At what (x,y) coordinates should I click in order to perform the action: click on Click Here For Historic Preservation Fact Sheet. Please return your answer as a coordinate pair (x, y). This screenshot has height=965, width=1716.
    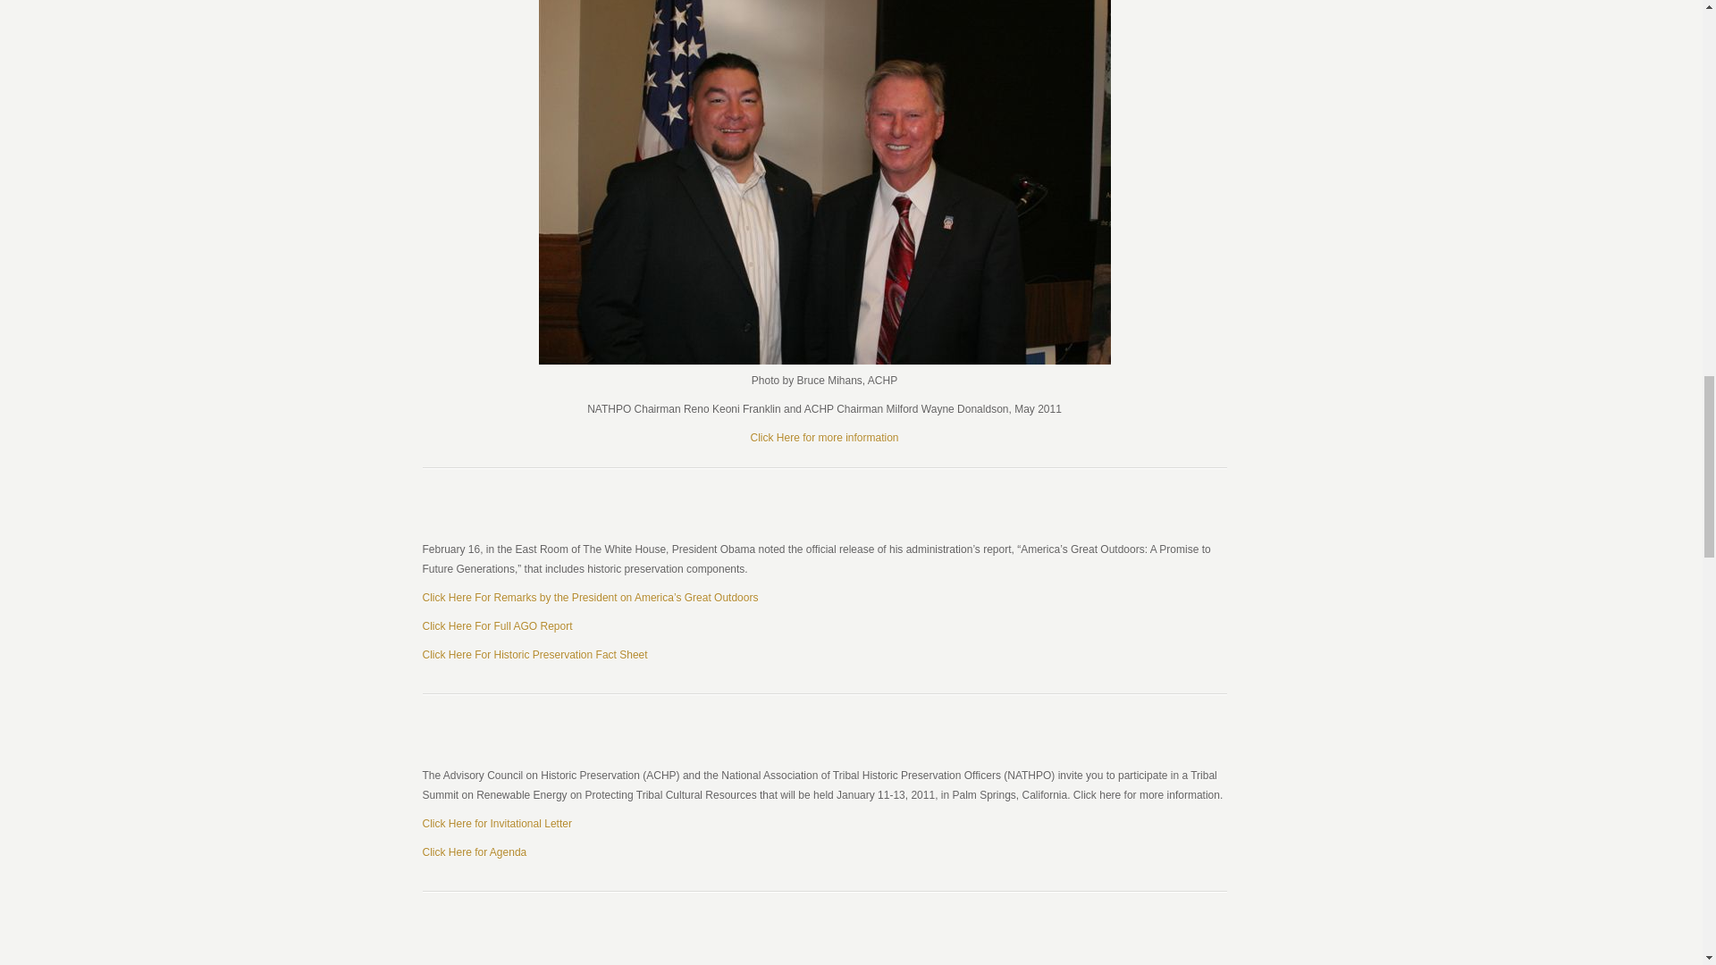
    Looking at the image, I should click on (534, 654).